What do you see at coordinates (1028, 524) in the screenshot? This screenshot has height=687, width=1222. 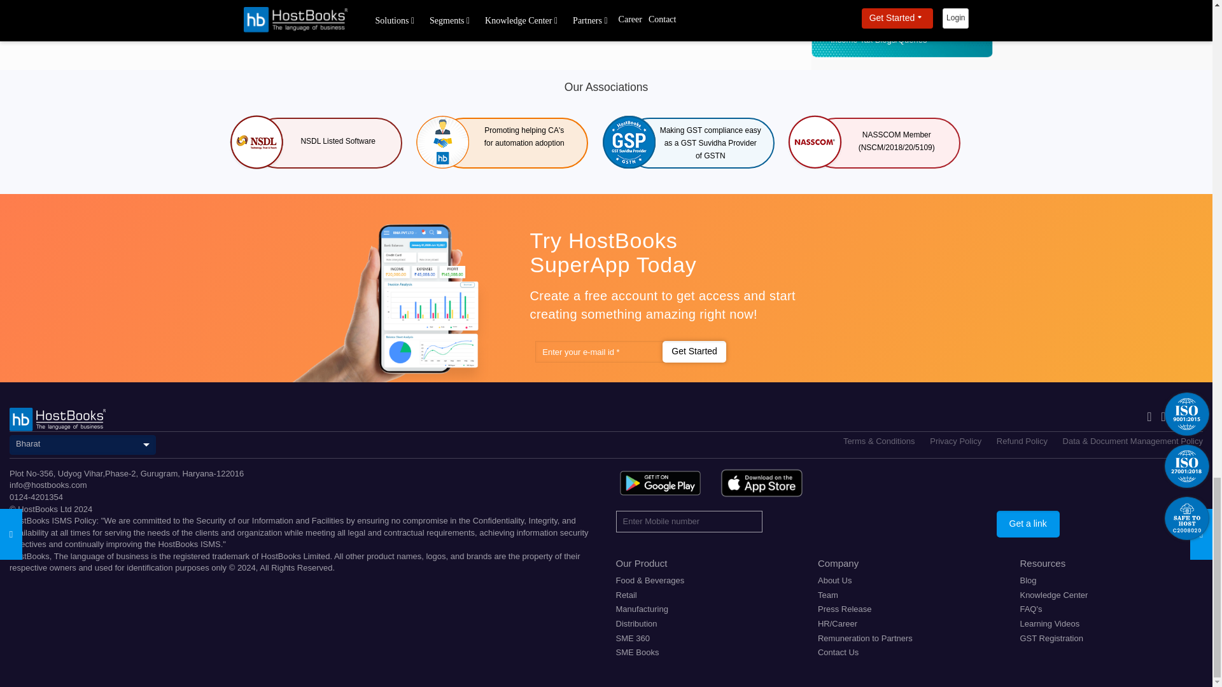 I see `Get a link` at bounding box center [1028, 524].